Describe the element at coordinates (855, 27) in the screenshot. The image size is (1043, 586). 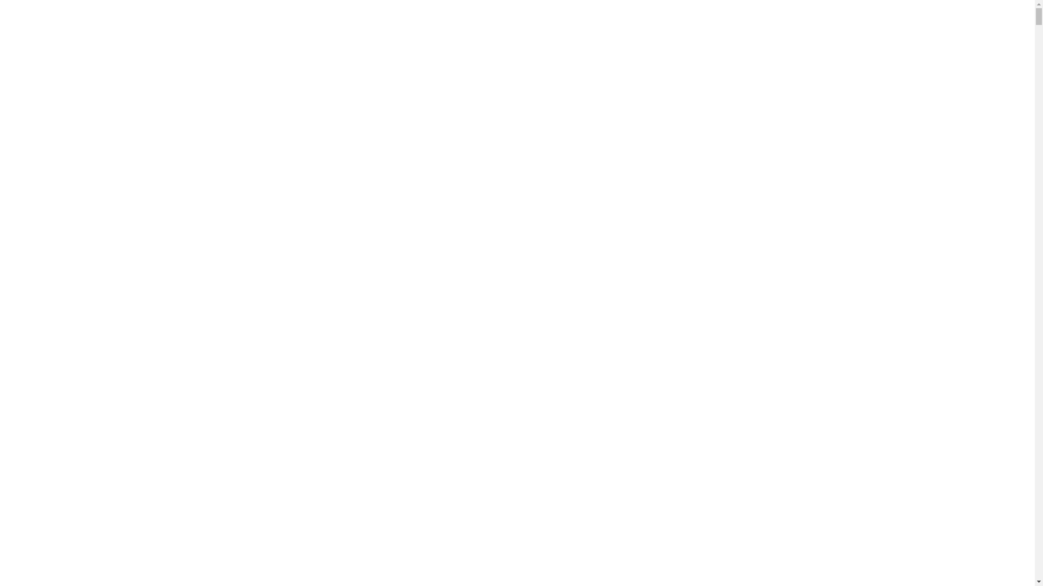
I see `Alle` at that location.